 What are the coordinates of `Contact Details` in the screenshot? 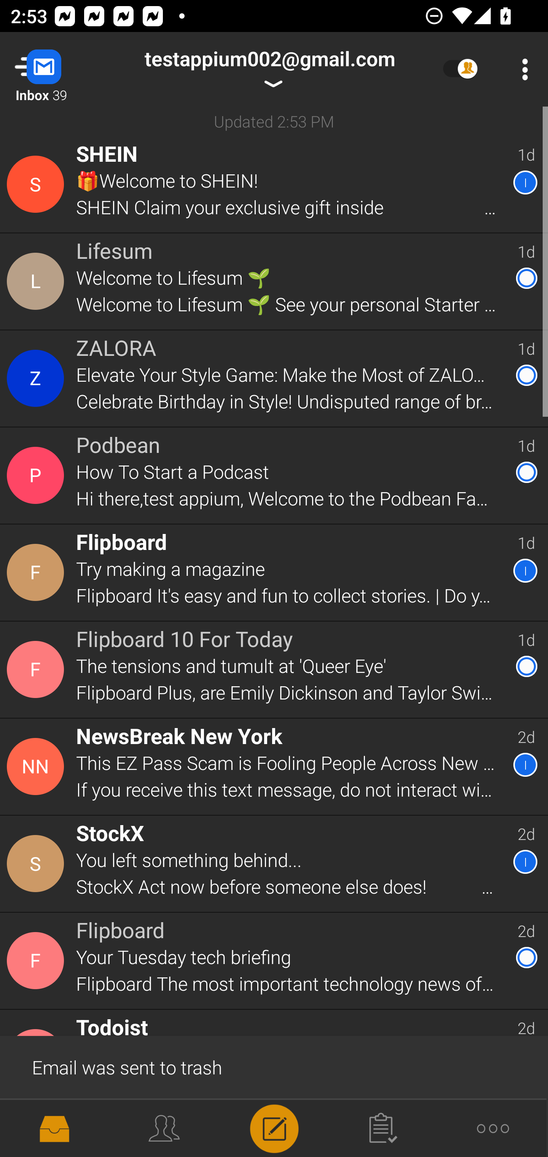 It's located at (37, 475).